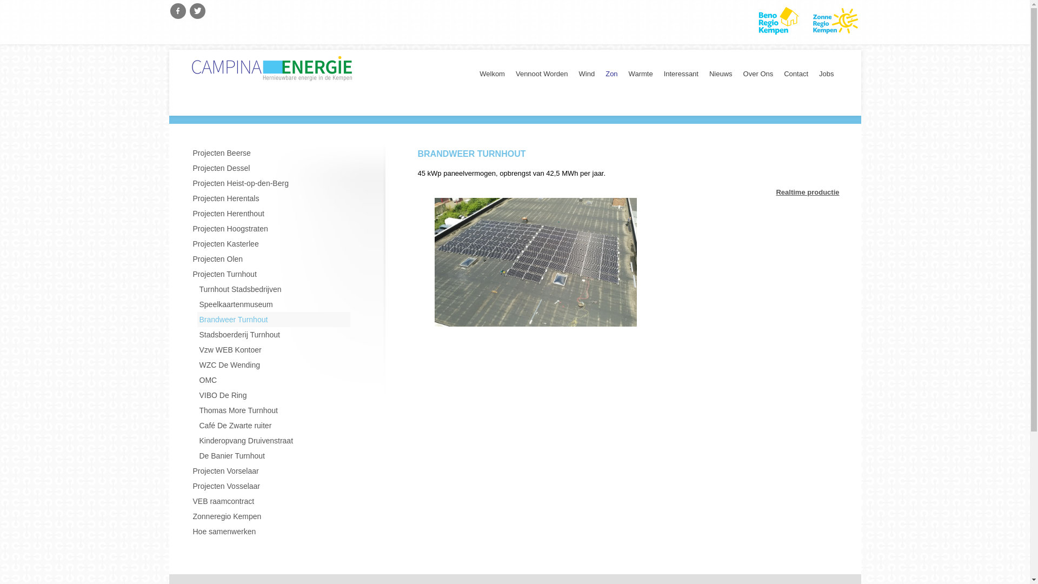 The height and width of the screenshot is (584, 1038). What do you see at coordinates (274, 410) in the screenshot?
I see `Thomas More Turnhout` at bounding box center [274, 410].